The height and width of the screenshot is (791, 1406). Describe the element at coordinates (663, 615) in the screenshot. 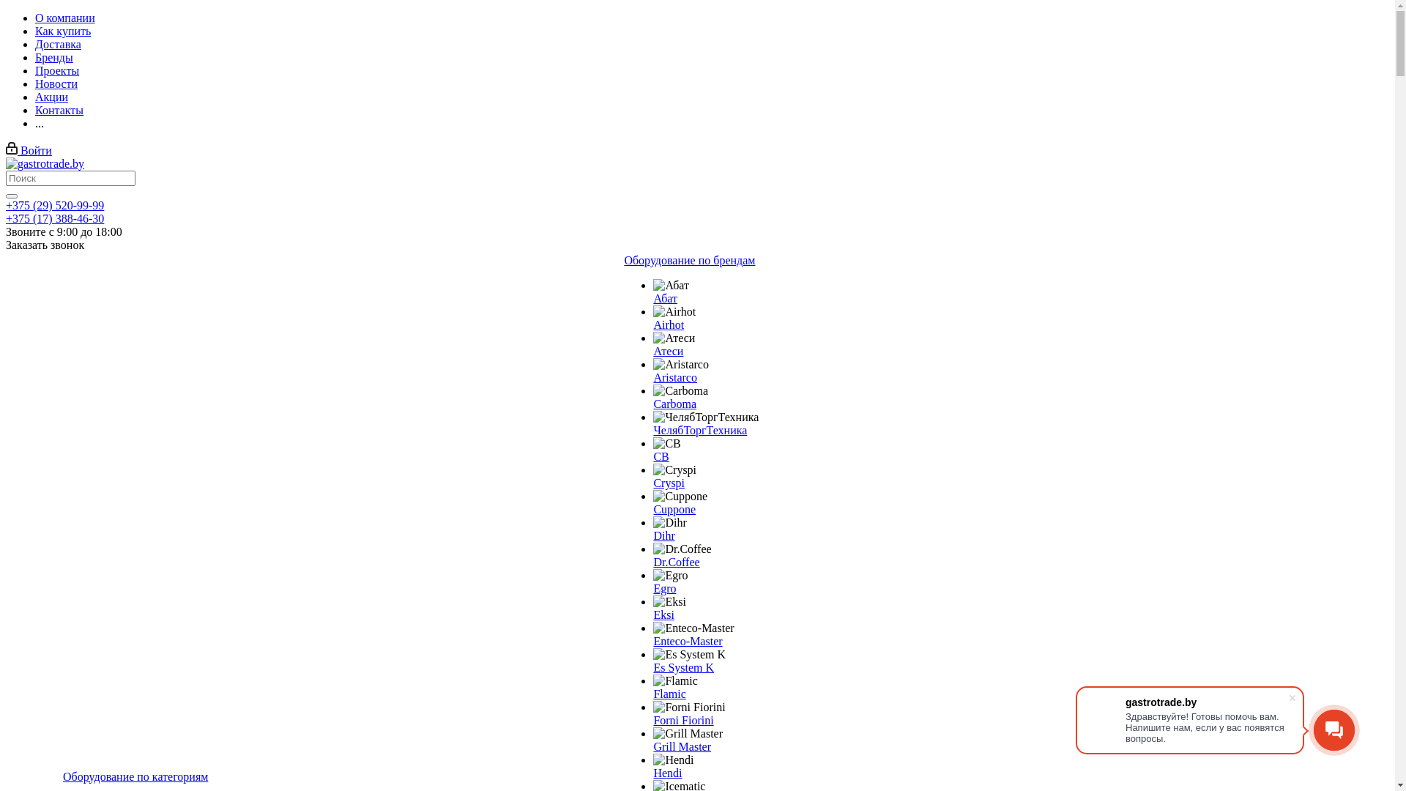

I see `Eksi` at that location.